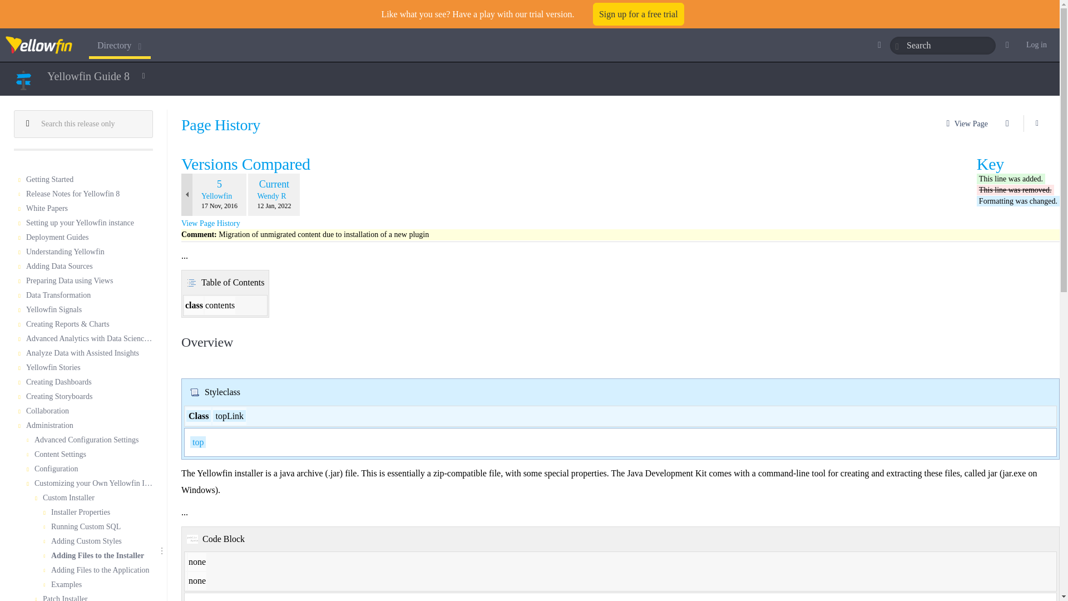 This screenshot has height=601, width=1068. I want to click on Yellowfin Guide 8, so click(88, 76).